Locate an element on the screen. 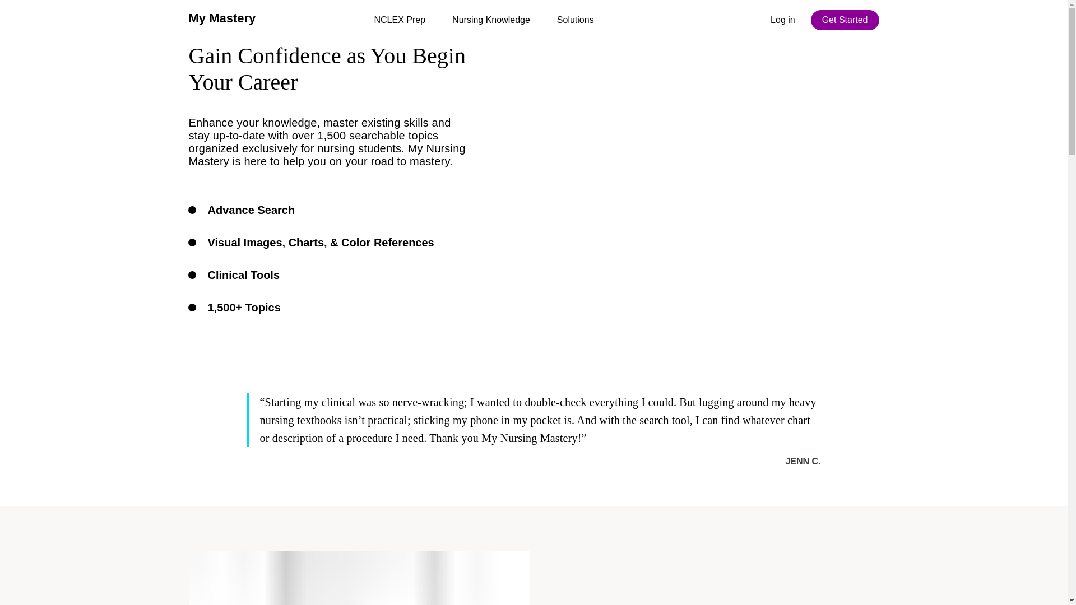 This screenshot has height=605, width=1076. Advance Search is located at coordinates (251, 210).